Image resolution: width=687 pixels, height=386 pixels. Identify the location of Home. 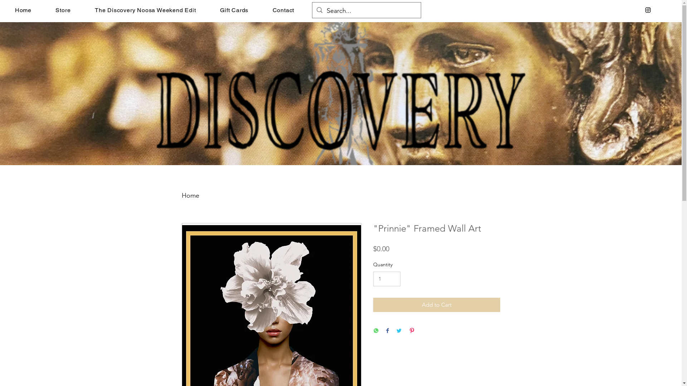
(23, 10).